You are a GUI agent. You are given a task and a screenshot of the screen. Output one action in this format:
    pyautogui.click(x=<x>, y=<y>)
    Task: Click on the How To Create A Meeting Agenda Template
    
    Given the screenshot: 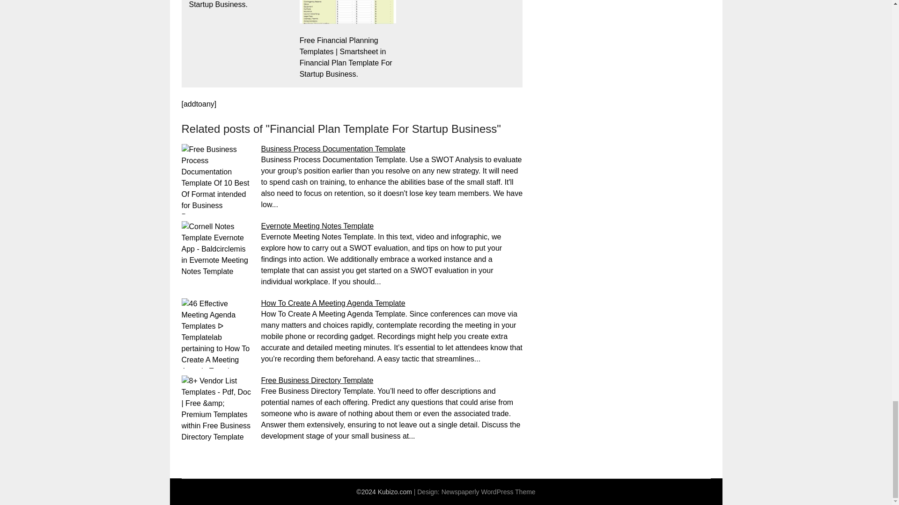 What is the action you would take?
    pyautogui.click(x=333, y=303)
    